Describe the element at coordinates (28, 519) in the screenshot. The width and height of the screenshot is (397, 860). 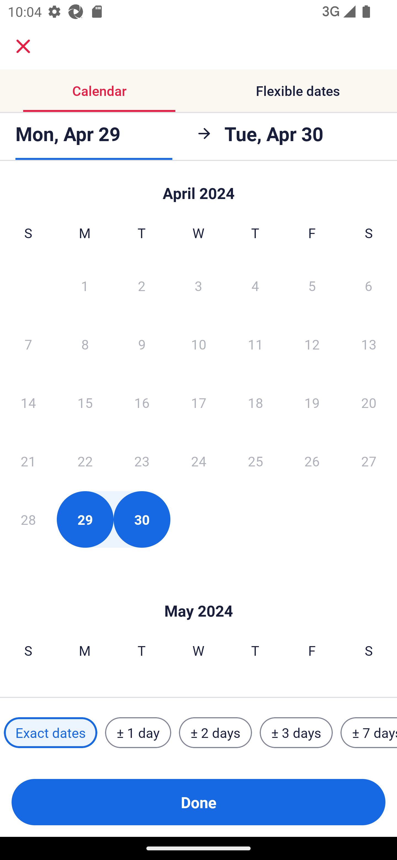
I see `28 Sunday, April 28, 2024` at that location.